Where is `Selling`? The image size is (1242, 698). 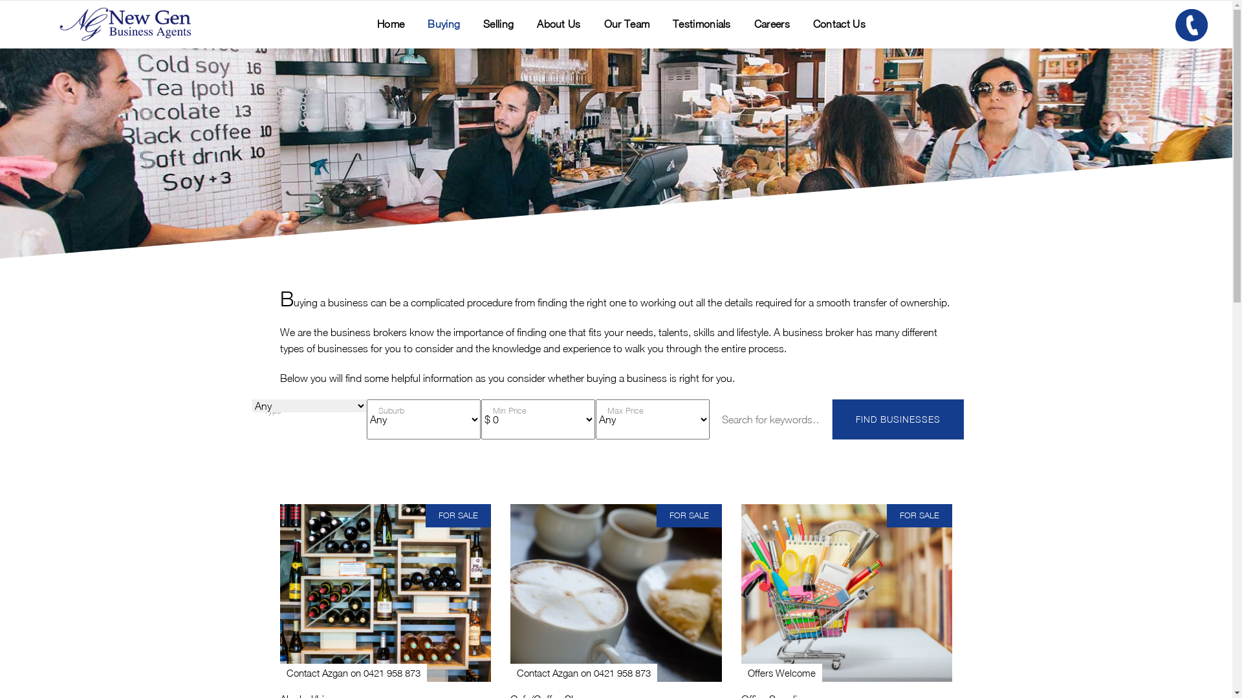
Selling is located at coordinates (498, 25).